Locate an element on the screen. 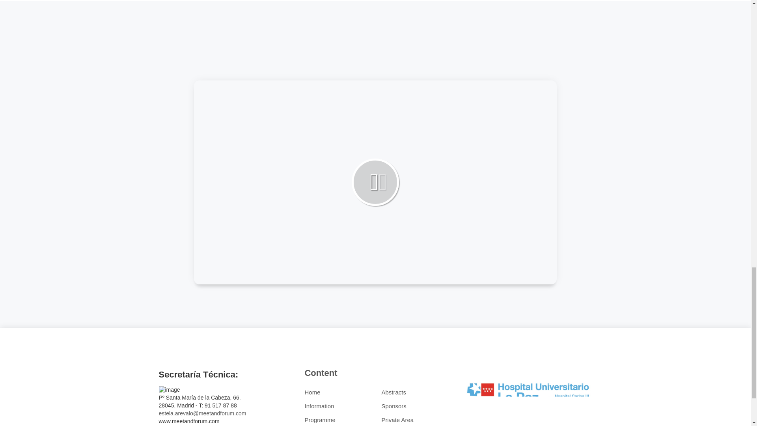 This screenshot has height=426, width=757. Information is located at coordinates (319, 405).